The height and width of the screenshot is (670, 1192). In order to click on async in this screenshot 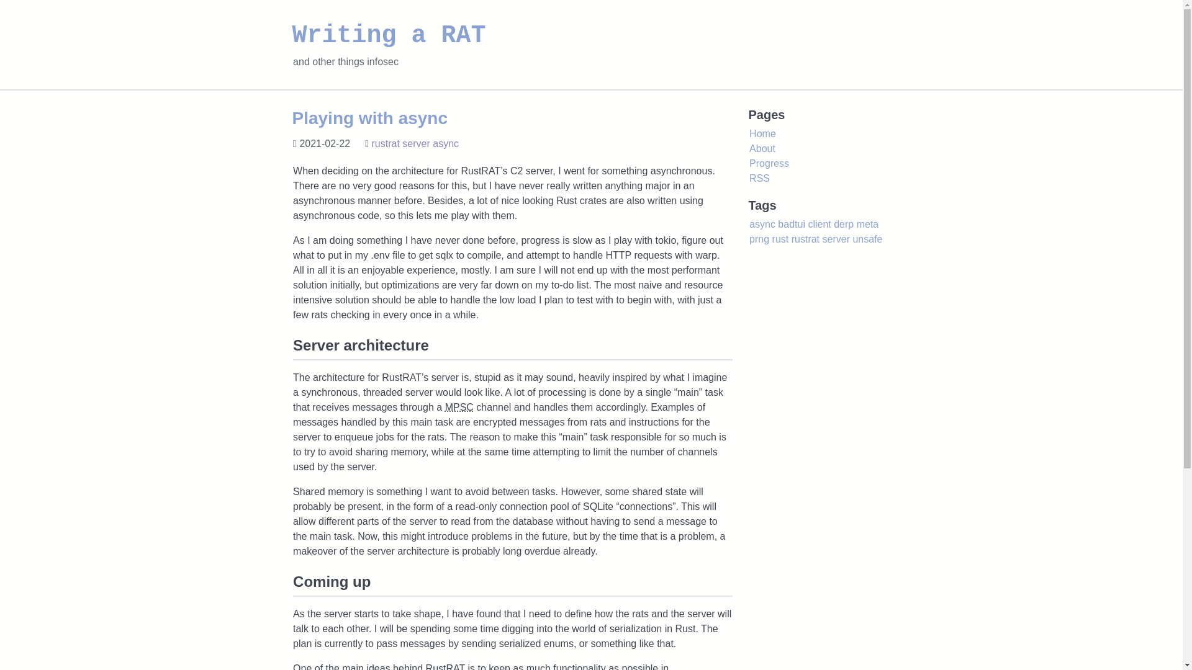, I will do `click(446, 144)`.